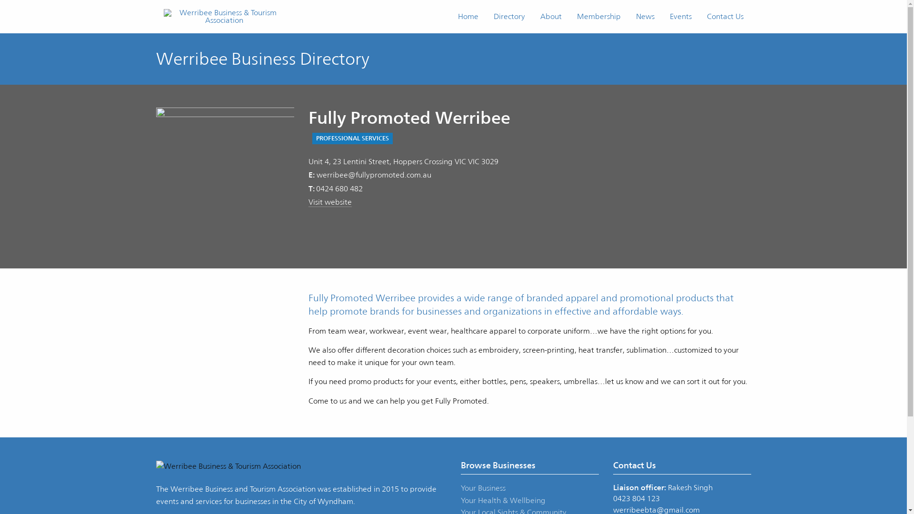 This screenshot has height=514, width=914. Describe the element at coordinates (646, 17) in the screenshot. I see `News` at that location.